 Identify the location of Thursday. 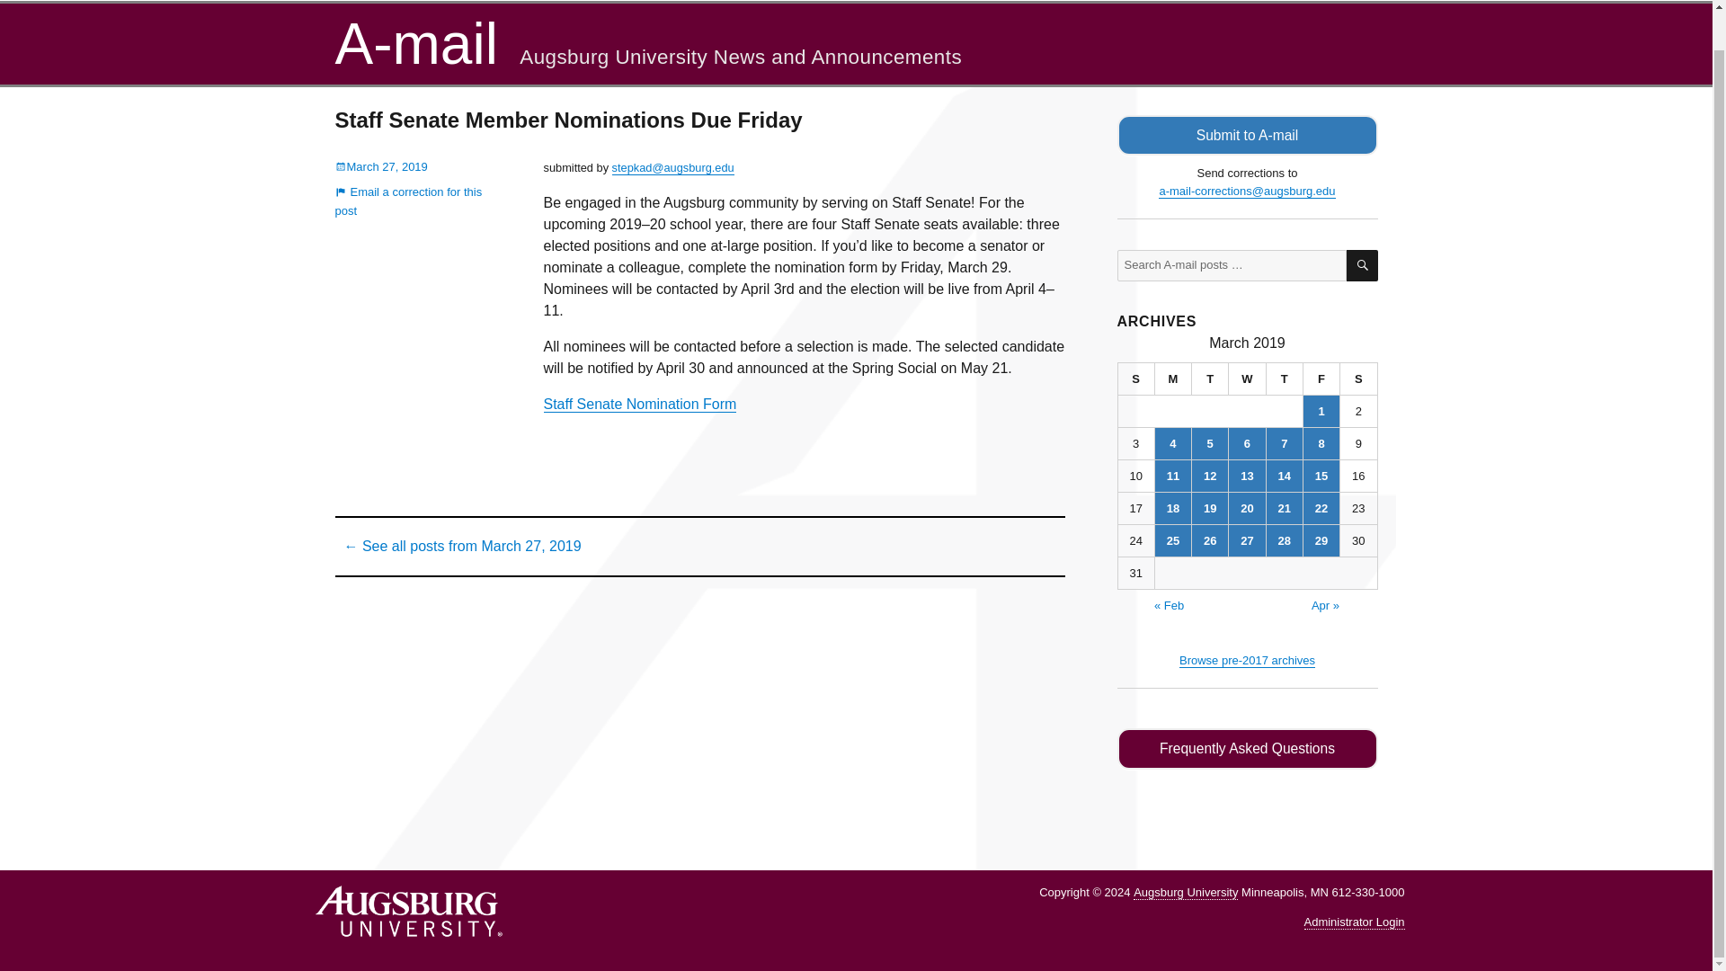
(1285, 379).